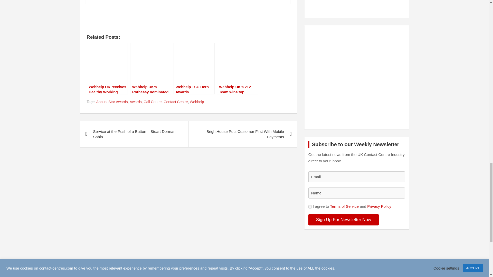 This screenshot has height=277, width=493. Describe the element at coordinates (310, 207) in the screenshot. I see `1` at that location.